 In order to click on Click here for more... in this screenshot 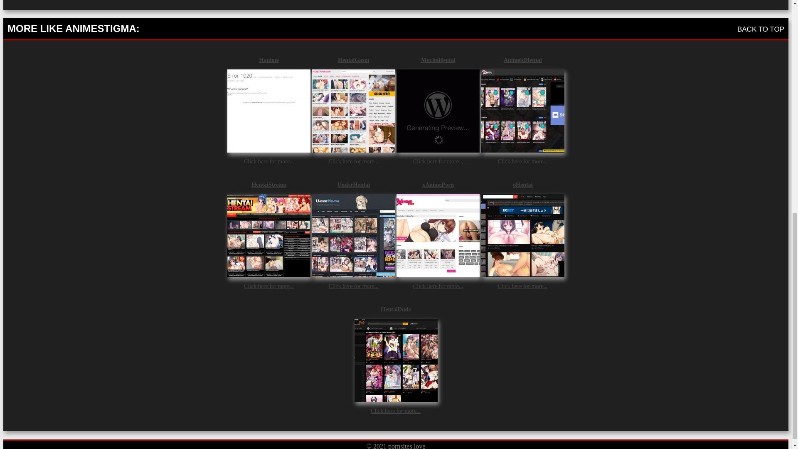, I will do `click(353, 161)`.